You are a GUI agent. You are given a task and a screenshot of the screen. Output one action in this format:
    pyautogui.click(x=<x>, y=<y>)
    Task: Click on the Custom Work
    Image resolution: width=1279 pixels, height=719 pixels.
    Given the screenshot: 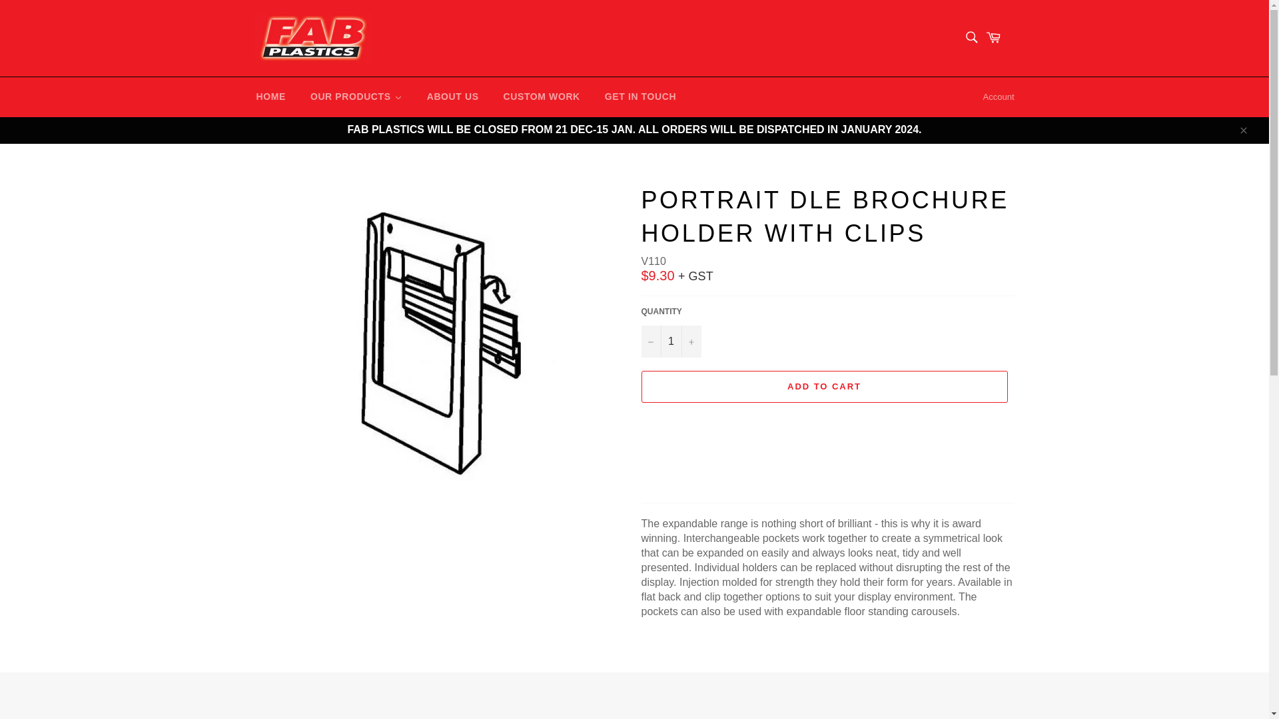 What is the action you would take?
    pyautogui.click(x=539, y=97)
    